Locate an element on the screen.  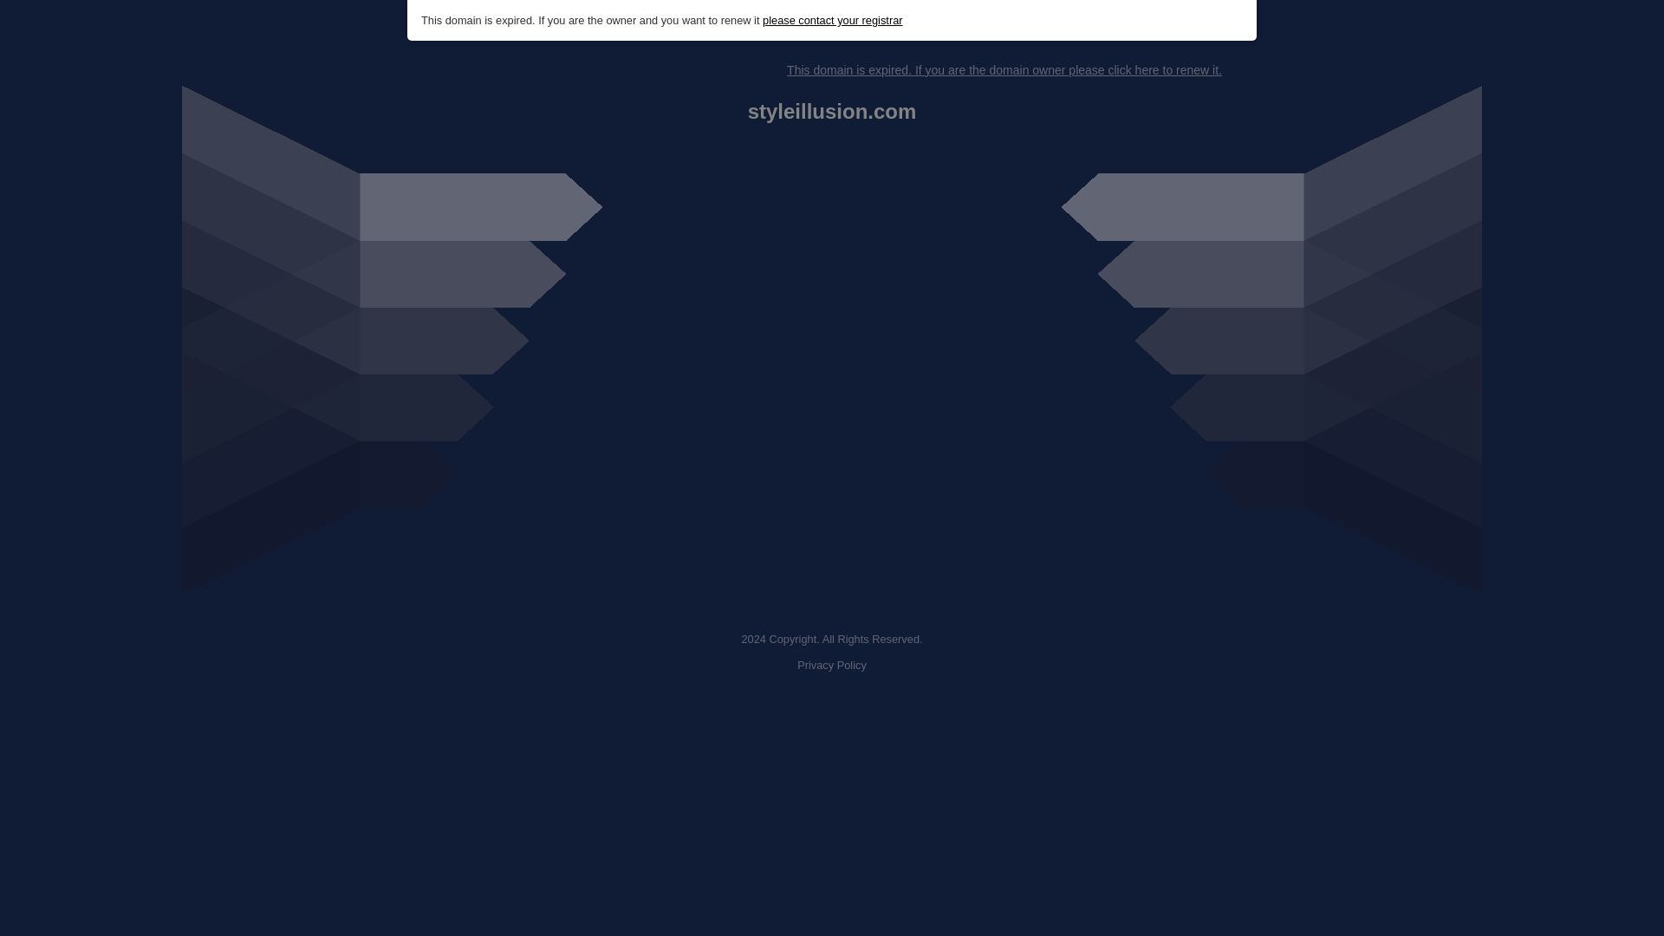
Privacy Policy is located at coordinates (832, 666).